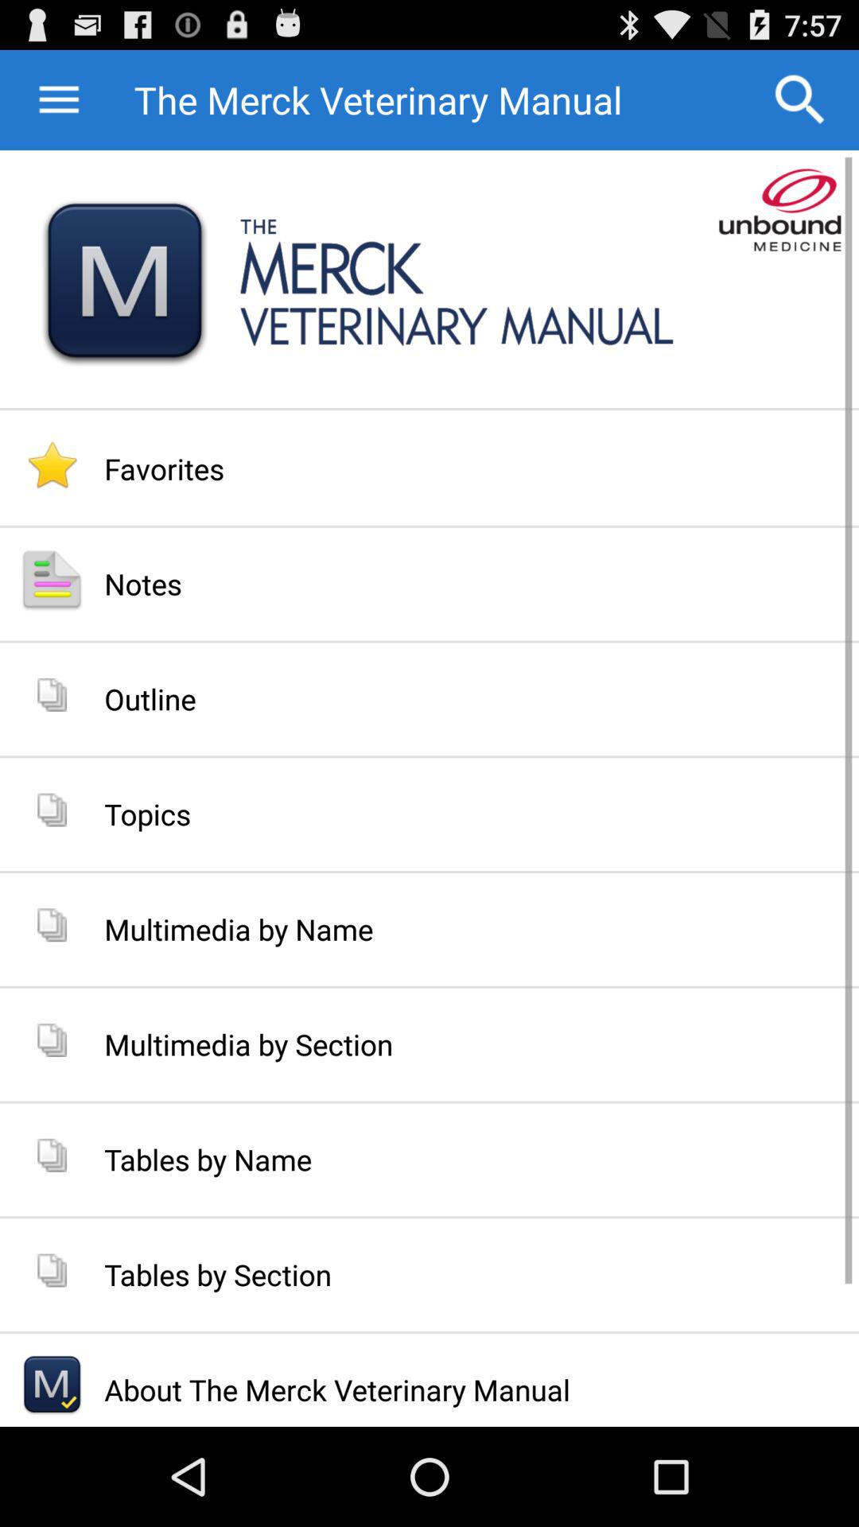  Describe the element at coordinates (80, 100) in the screenshot. I see `select the option button which is topleft` at that location.